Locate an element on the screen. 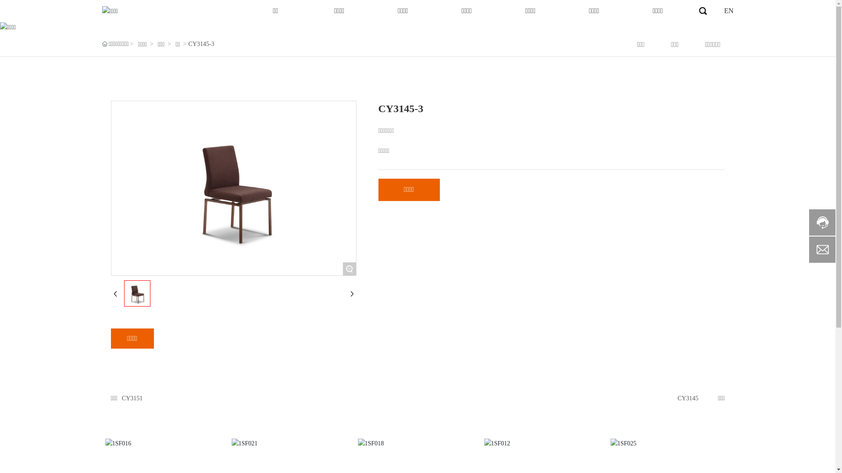  1SF016 is located at coordinates (165, 444).